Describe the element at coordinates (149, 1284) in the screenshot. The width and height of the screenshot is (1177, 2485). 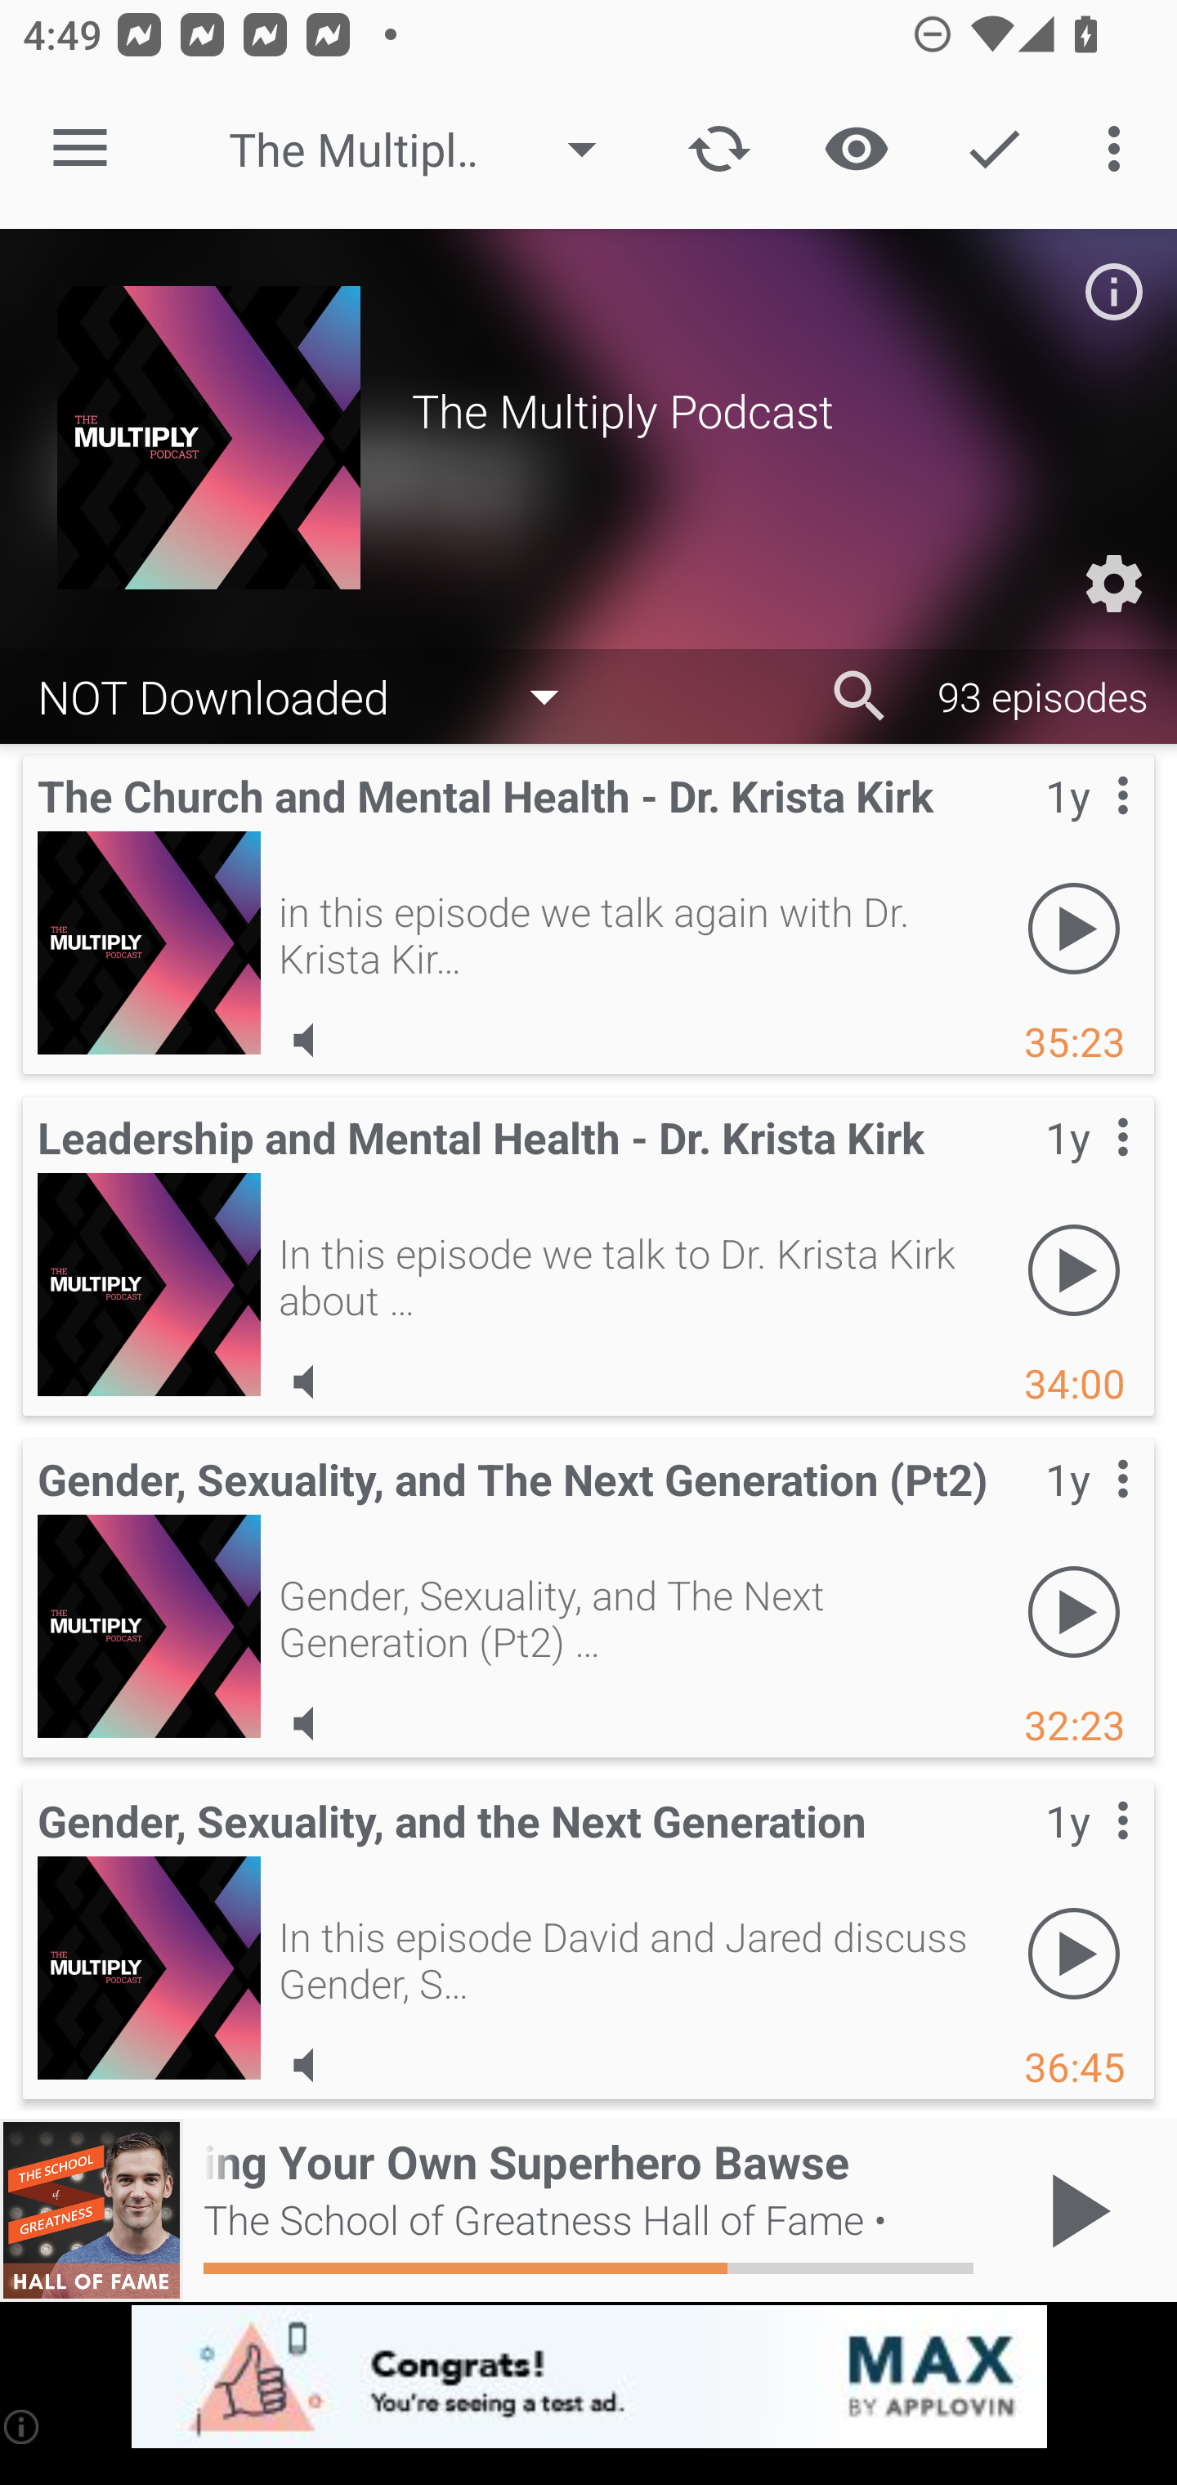
I see `Leadership and Mental Health - Dr. Krista Kirk` at that location.